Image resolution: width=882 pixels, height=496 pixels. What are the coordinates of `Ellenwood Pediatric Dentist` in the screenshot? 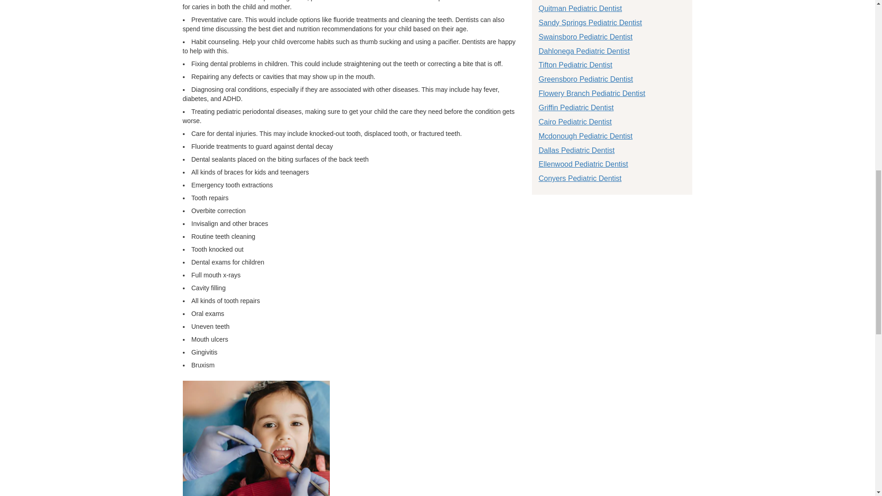 It's located at (583, 164).